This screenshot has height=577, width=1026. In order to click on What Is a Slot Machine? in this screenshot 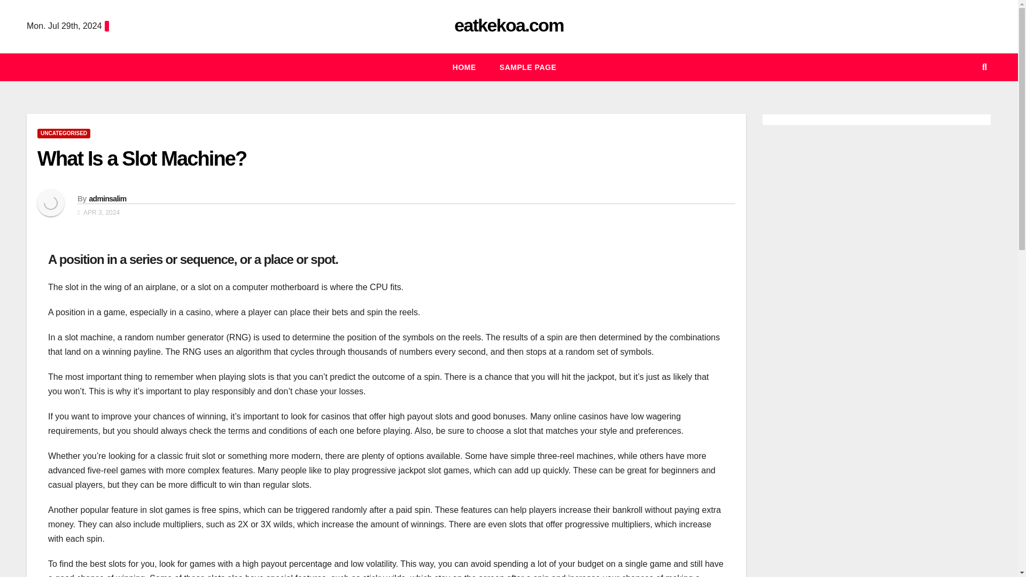, I will do `click(141, 158)`.